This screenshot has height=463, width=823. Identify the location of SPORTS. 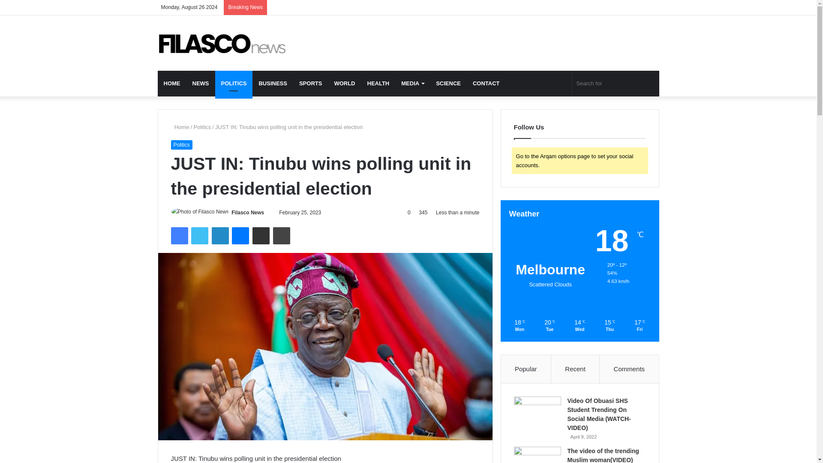
(310, 83).